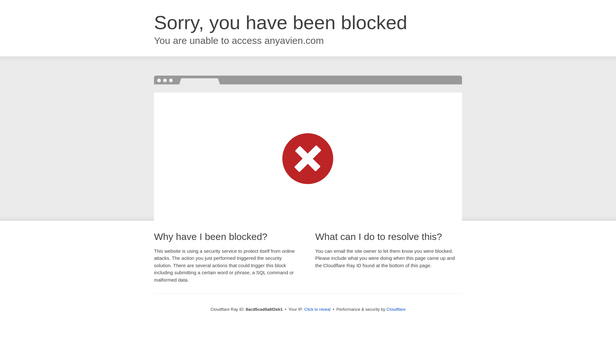  Describe the element at coordinates (318, 309) in the screenshot. I see `Click to reveal` at that location.